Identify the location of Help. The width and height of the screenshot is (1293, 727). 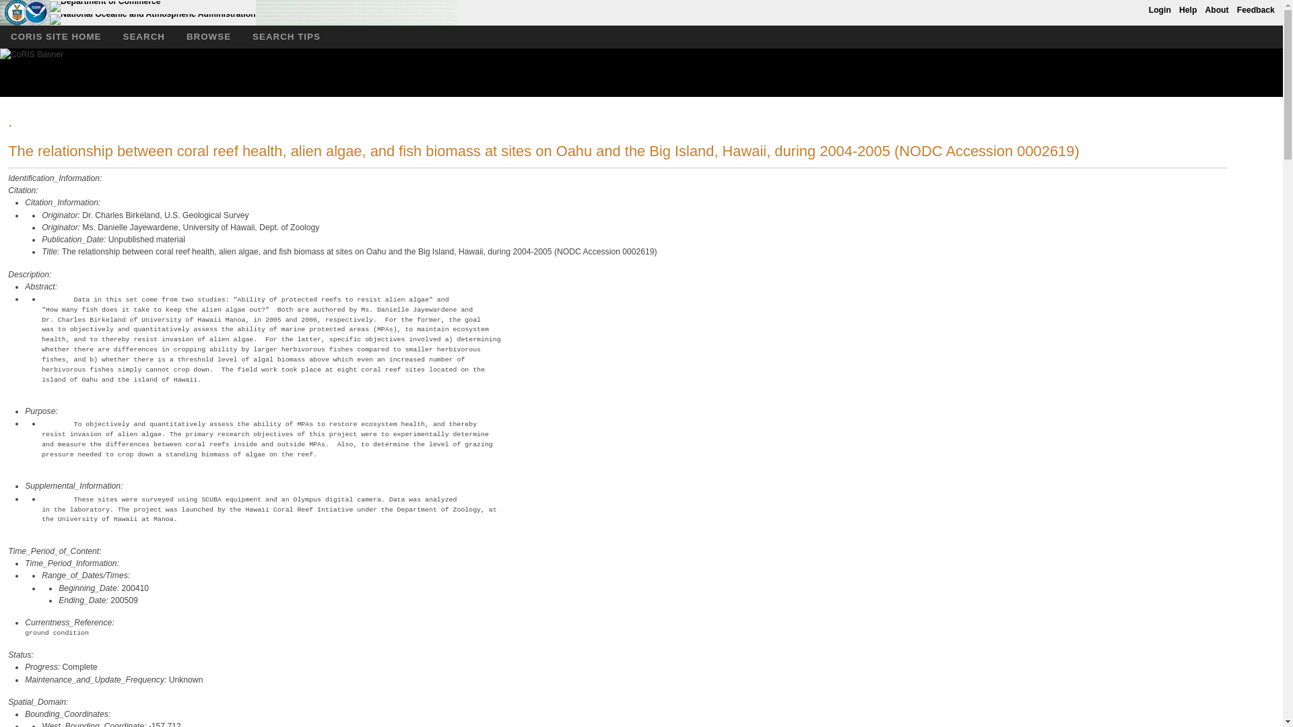
(1188, 8).